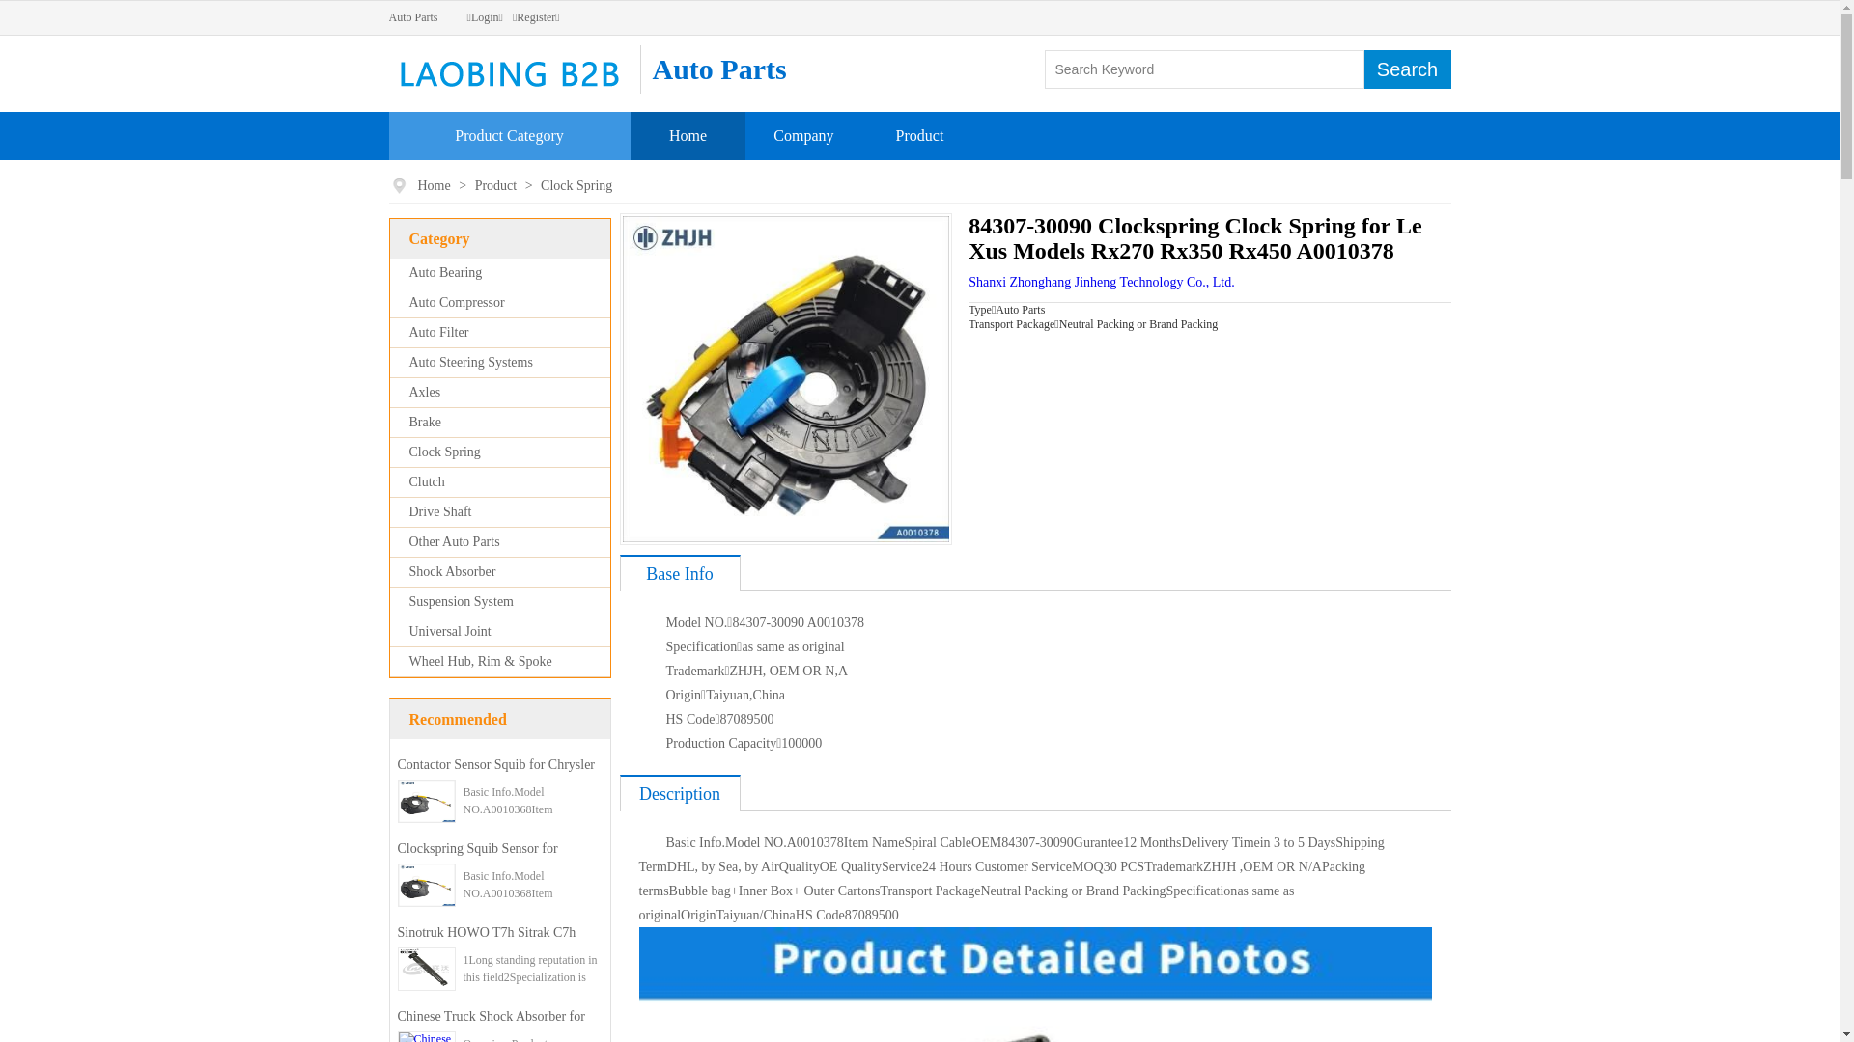  I want to click on Search, so click(1407, 69).